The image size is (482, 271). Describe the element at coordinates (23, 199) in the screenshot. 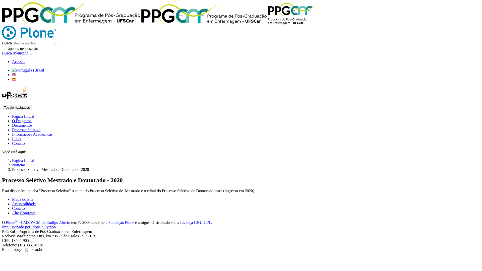

I see `Mapa do Site` at that location.